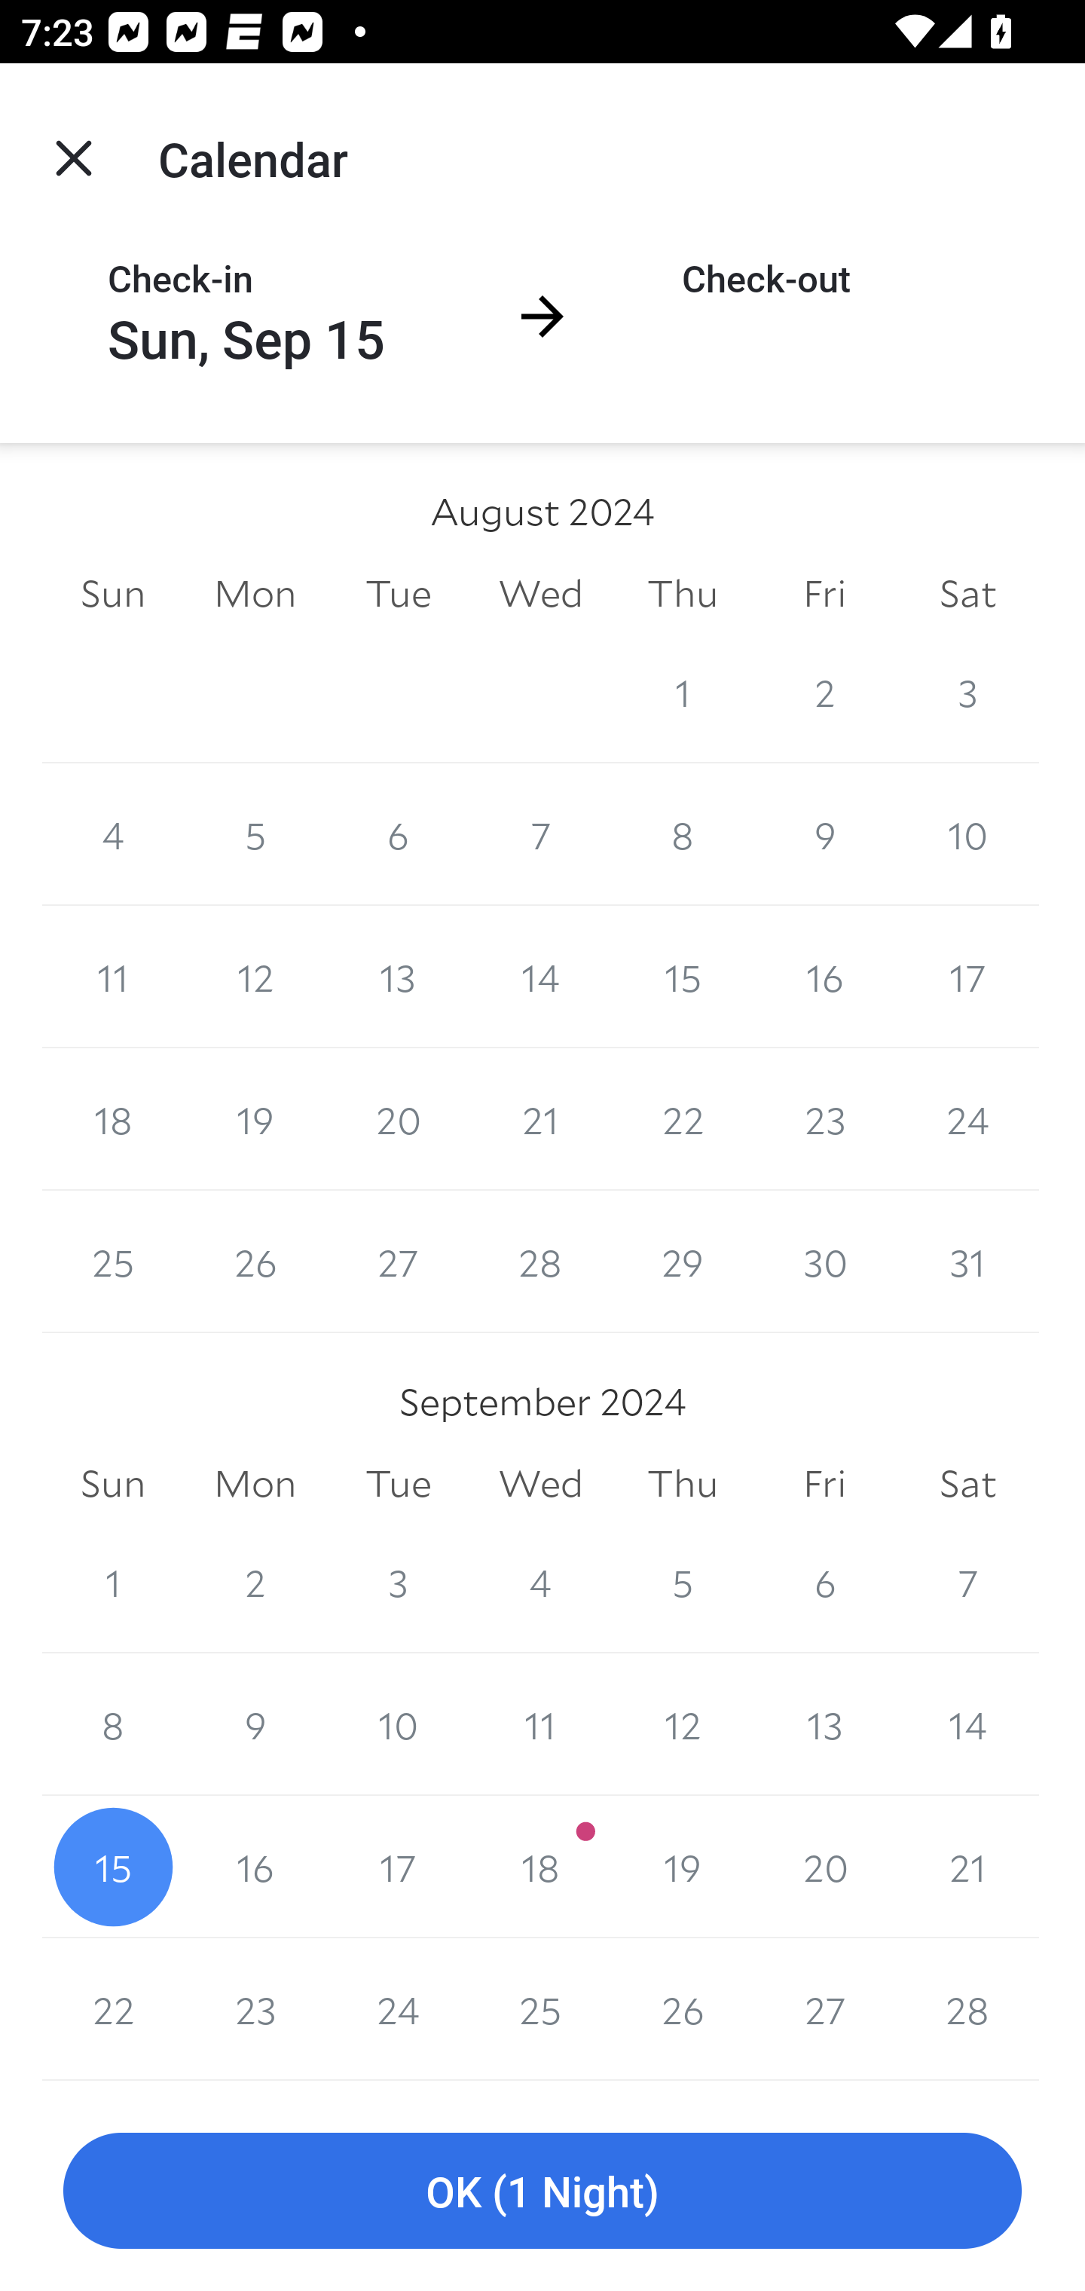 The height and width of the screenshot is (2291, 1085). Describe the element at coordinates (683, 834) in the screenshot. I see `8 8 August 2024` at that location.